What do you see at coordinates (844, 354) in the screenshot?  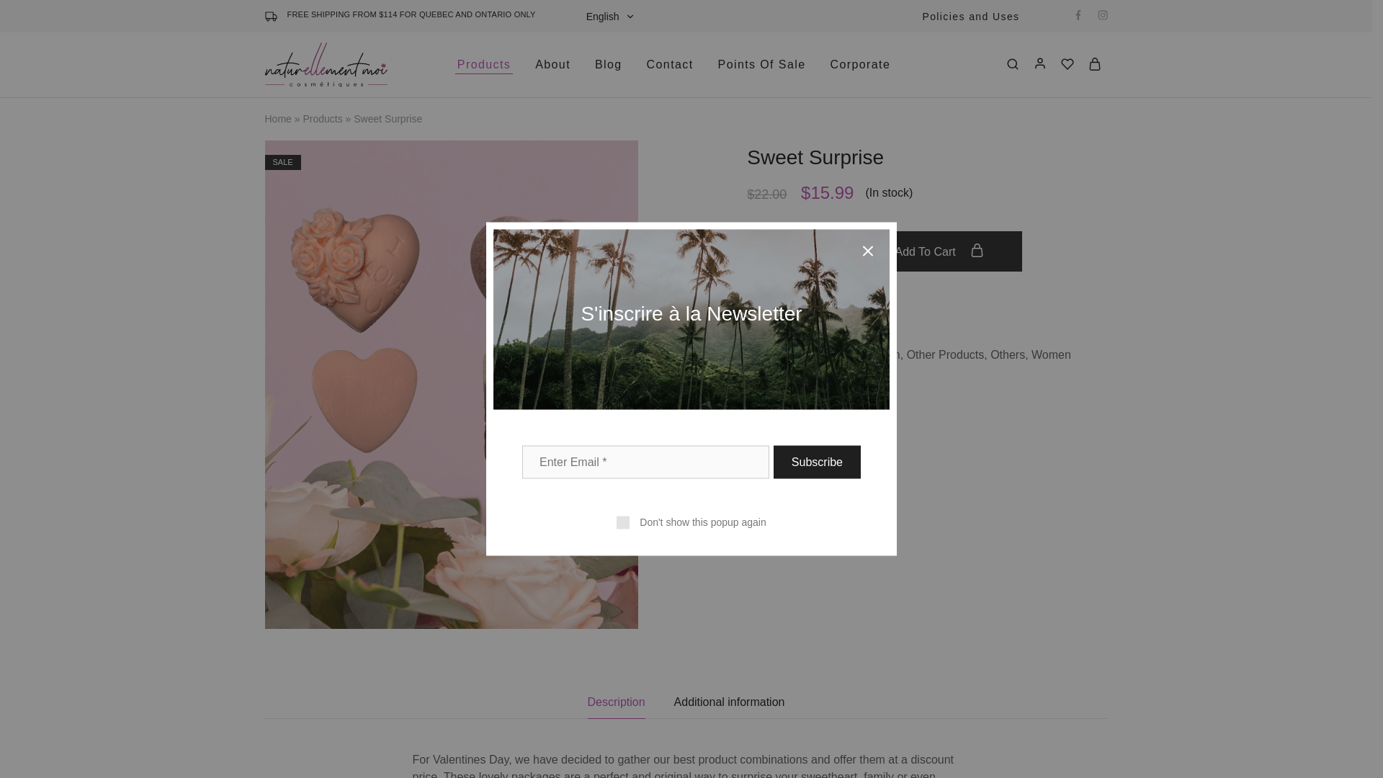 I see `Body Care` at bounding box center [844, 354].